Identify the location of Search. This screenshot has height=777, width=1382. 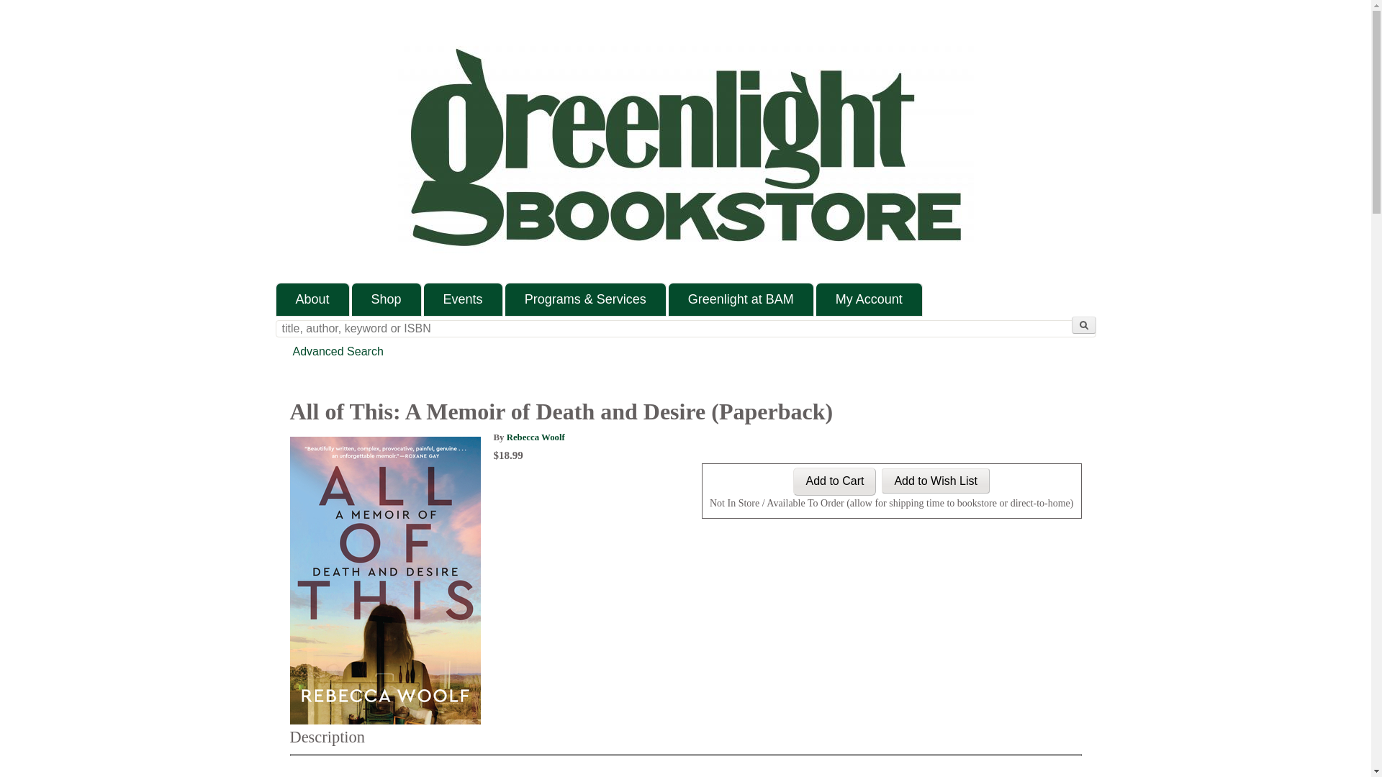
(1083, 325).